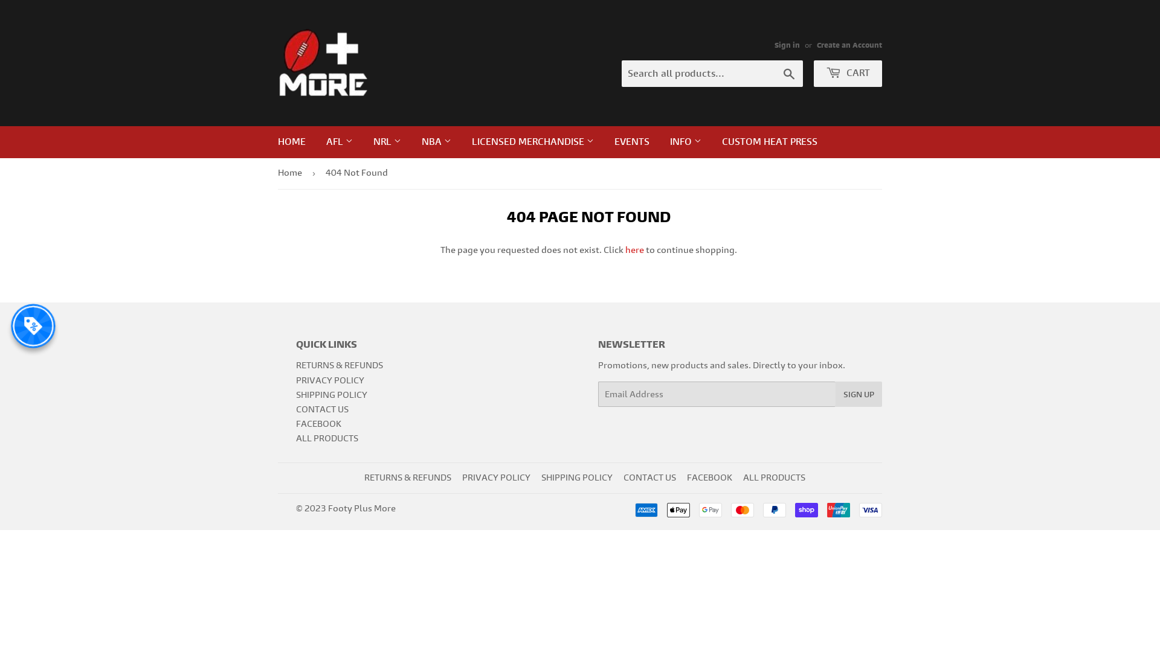 This screenshot has width=1160, height=652. I want to click on INFO, so click(686, 142).